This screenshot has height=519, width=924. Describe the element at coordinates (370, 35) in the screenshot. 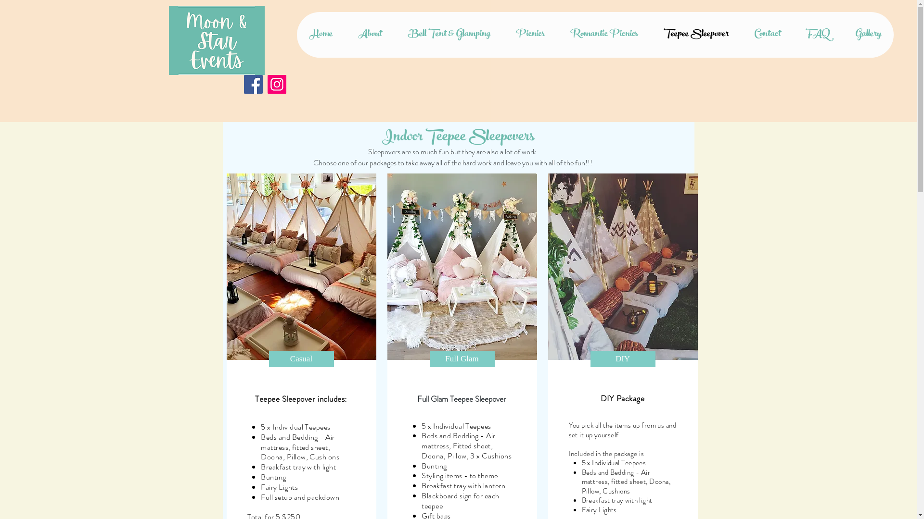

I see `About` at that location.